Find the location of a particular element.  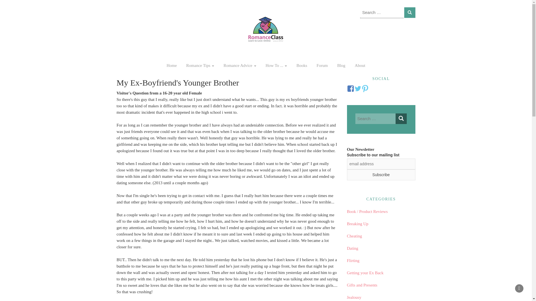

Search is located at coordinates (401, 119).